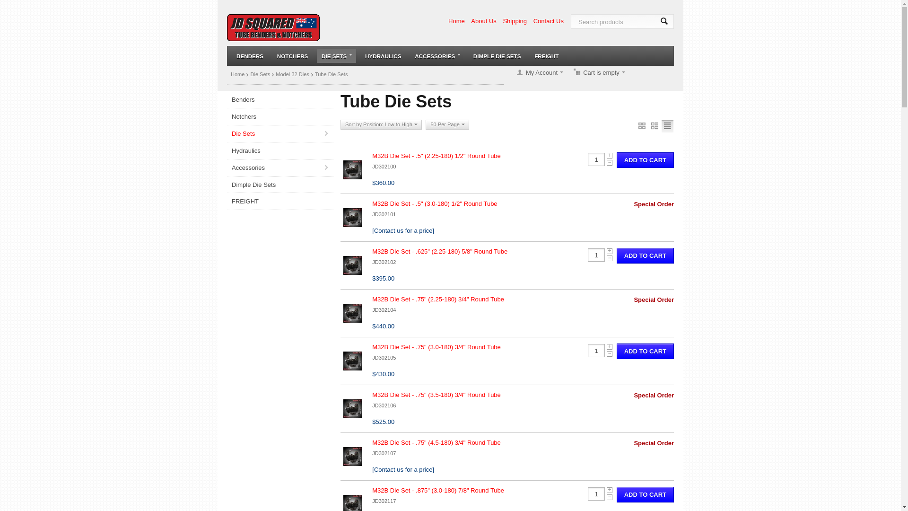  I want to click on Add to Cart, so click(645, 160).